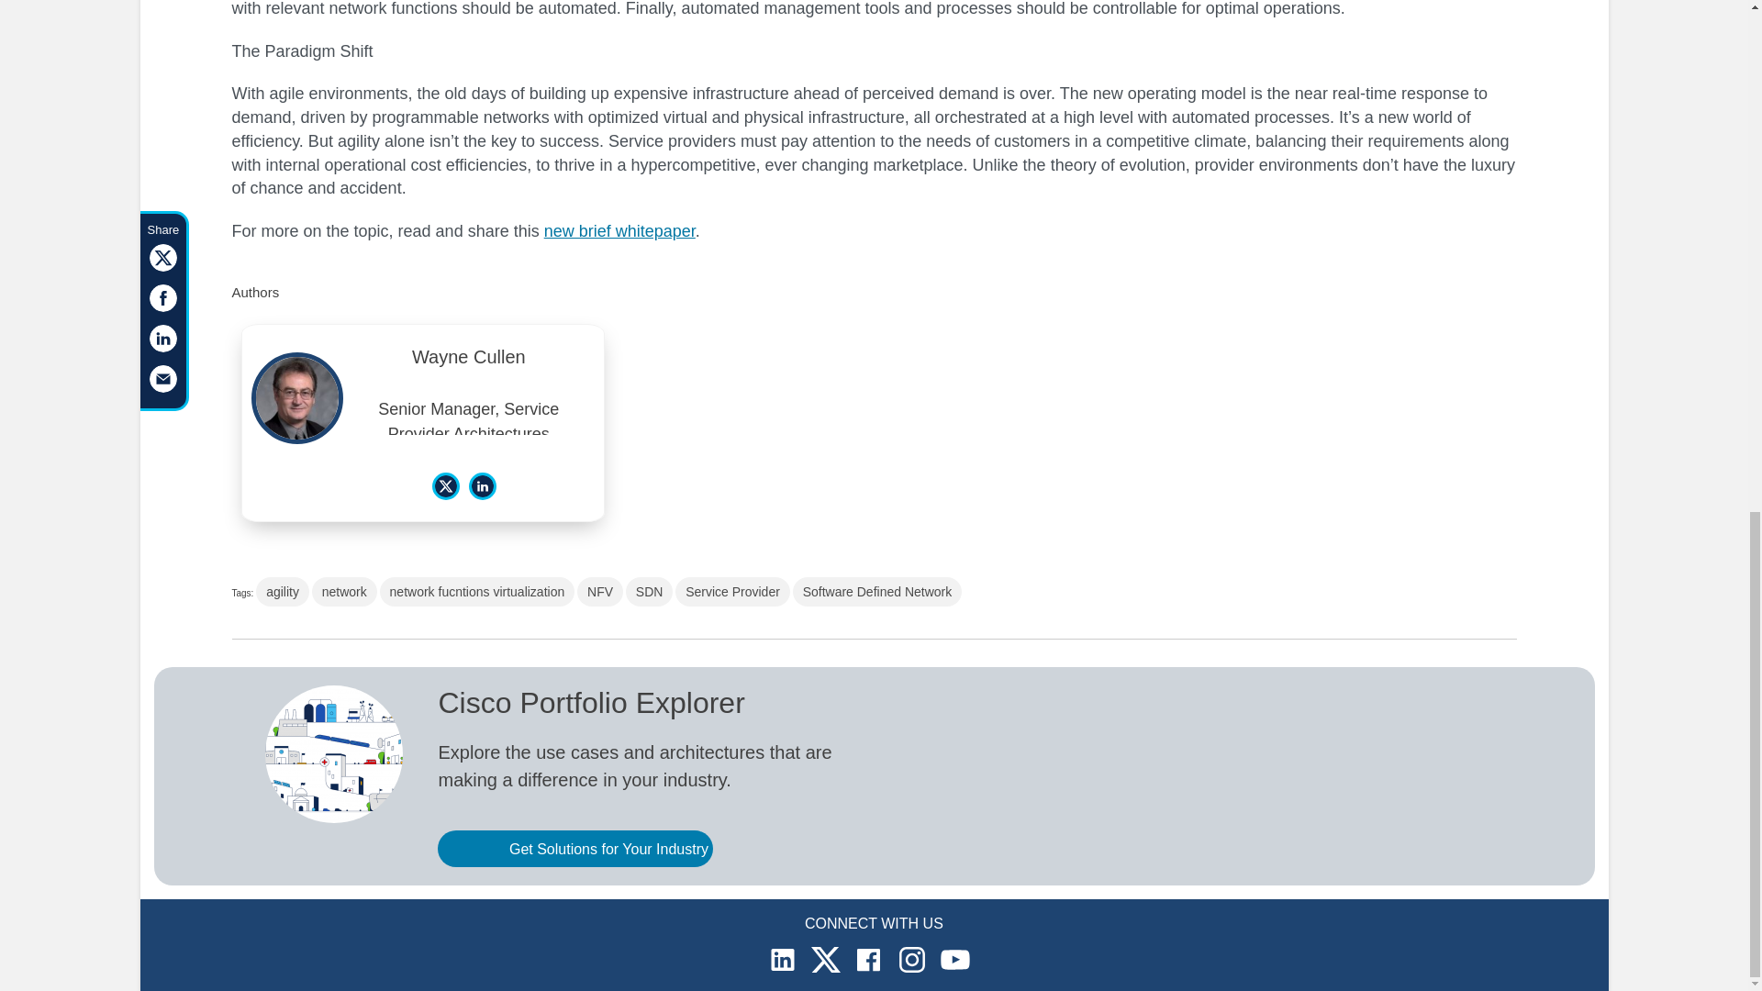  Describe the element at coordinates (343, 591) in the screenshot. I see `network` at that location.